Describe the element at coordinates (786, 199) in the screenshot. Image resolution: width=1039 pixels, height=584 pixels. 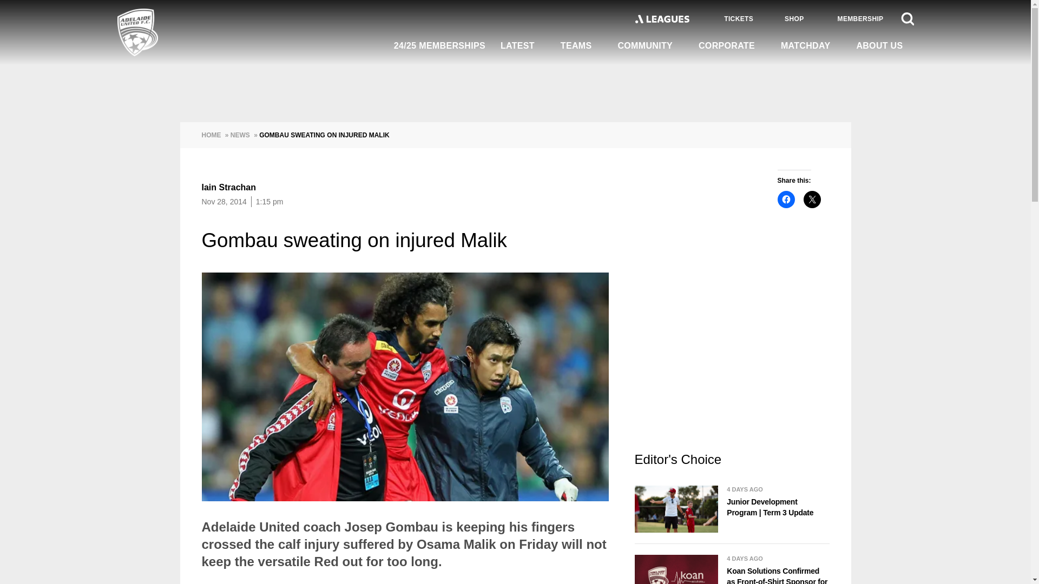
I see `Click to share on Facebook` at that location.